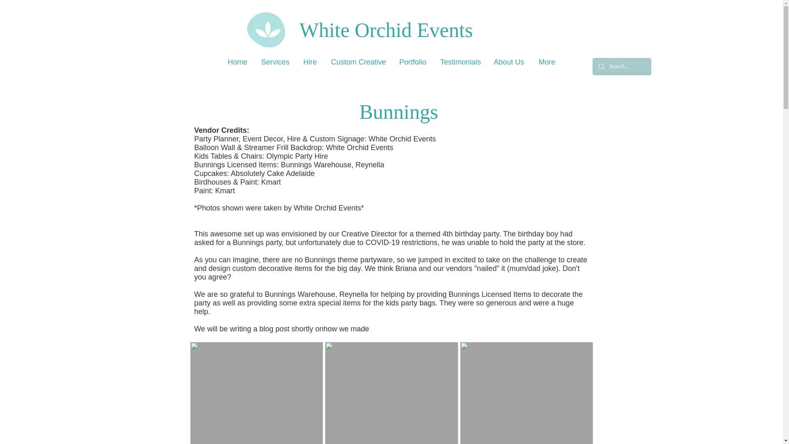 Image resolution: width=789 pixels, height=444 pixels. Describe the element at coordinates (238, 62) in the screenshot. I see `Home` at that location.